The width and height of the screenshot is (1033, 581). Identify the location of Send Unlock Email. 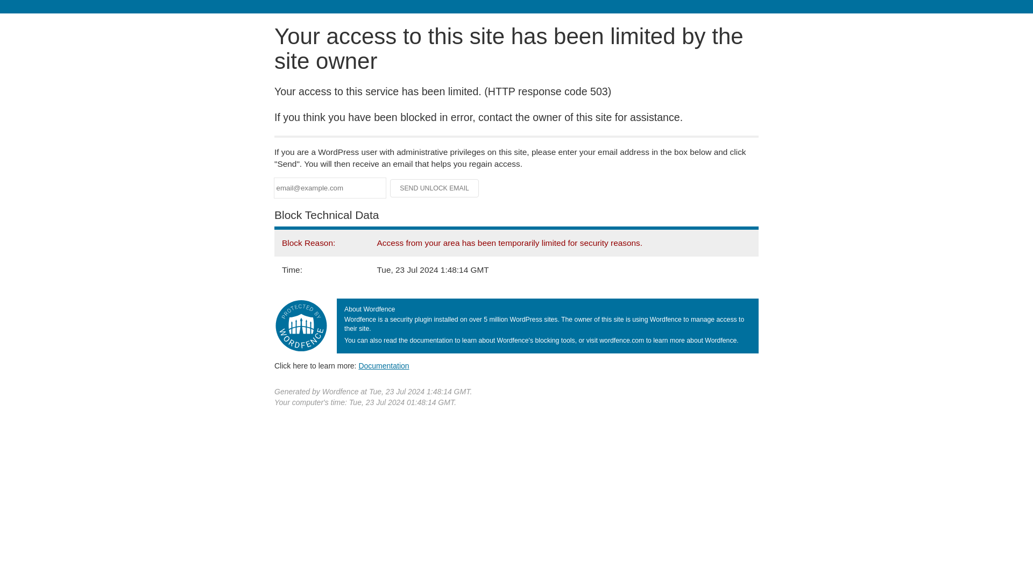
(435, 188).